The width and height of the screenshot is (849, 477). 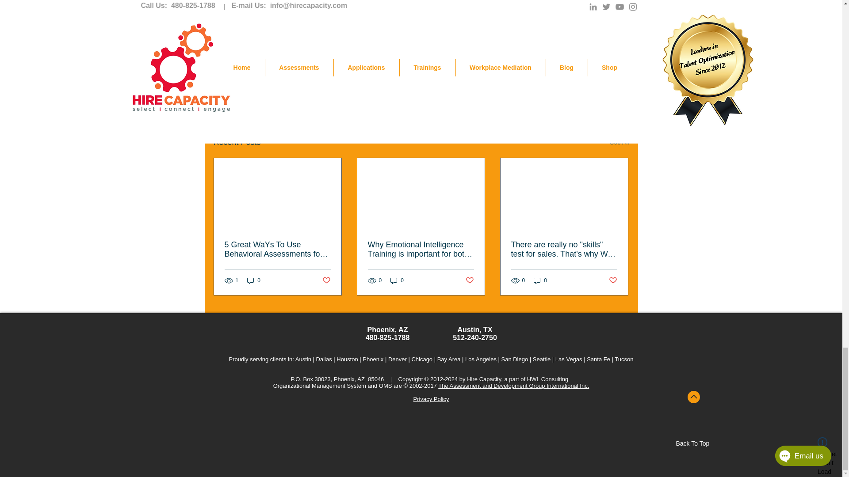 I want to click on Post not marked as liked, so click(x=325, y=280).